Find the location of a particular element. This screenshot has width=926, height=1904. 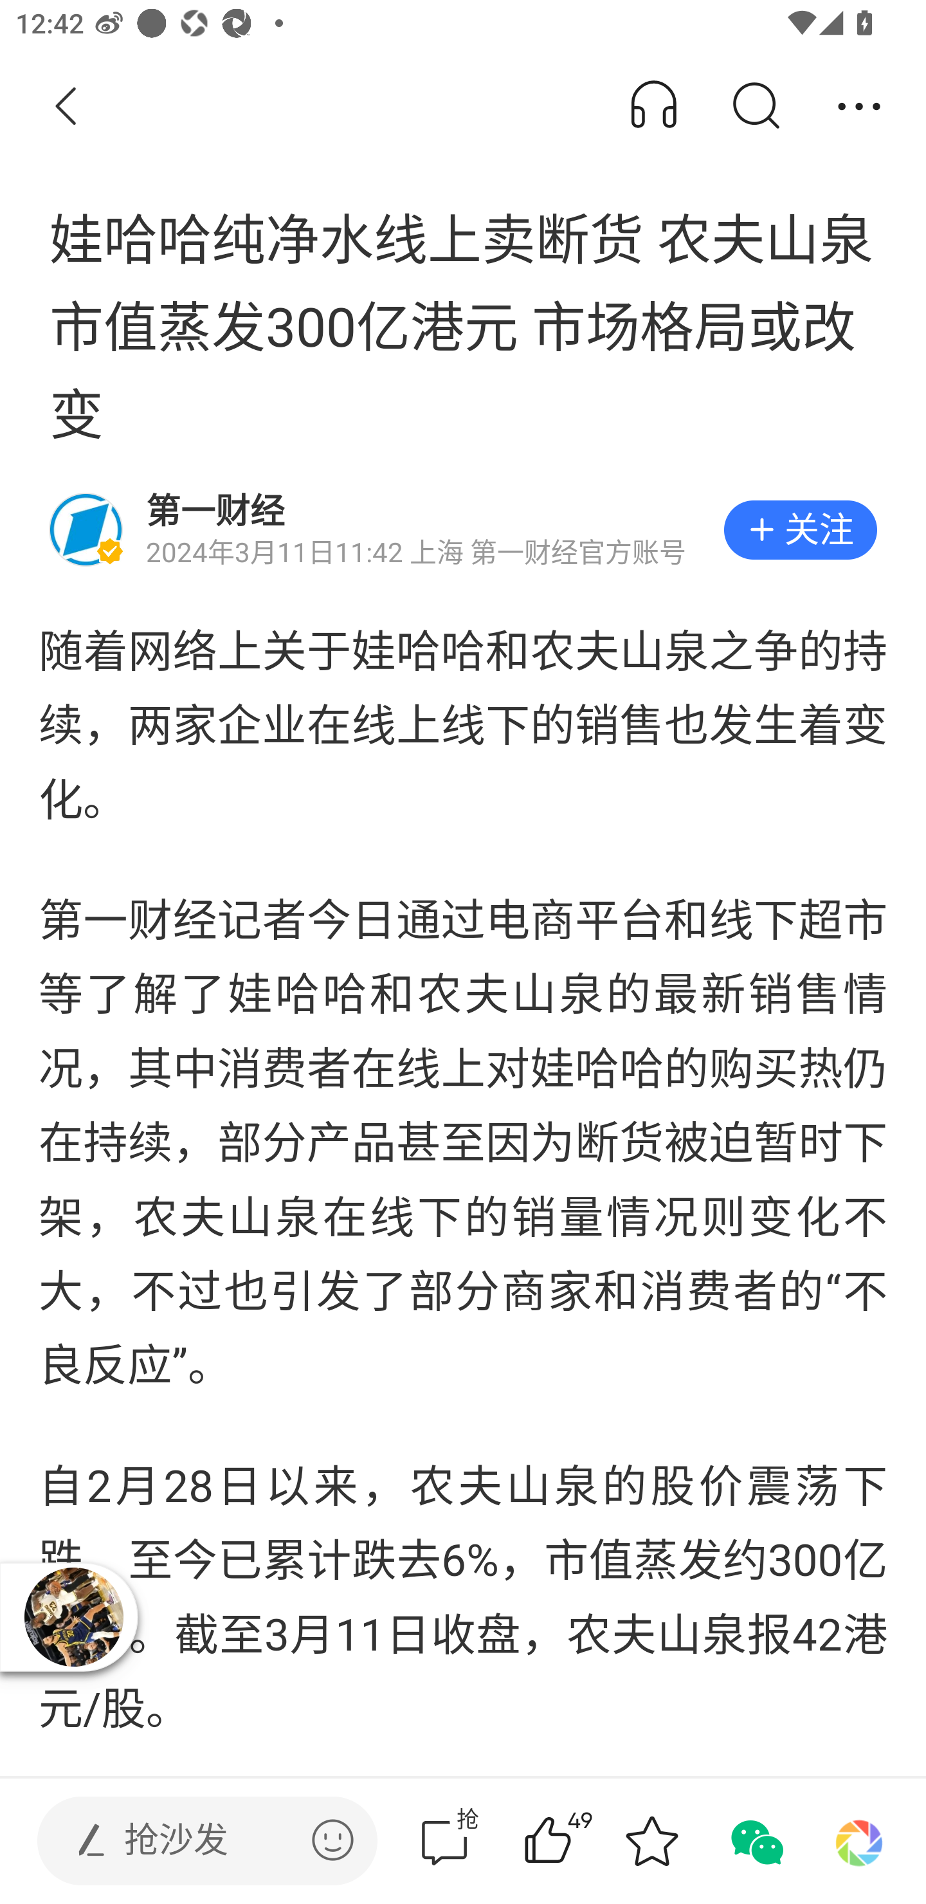

播放器 is located at coordinates (73, 1616).